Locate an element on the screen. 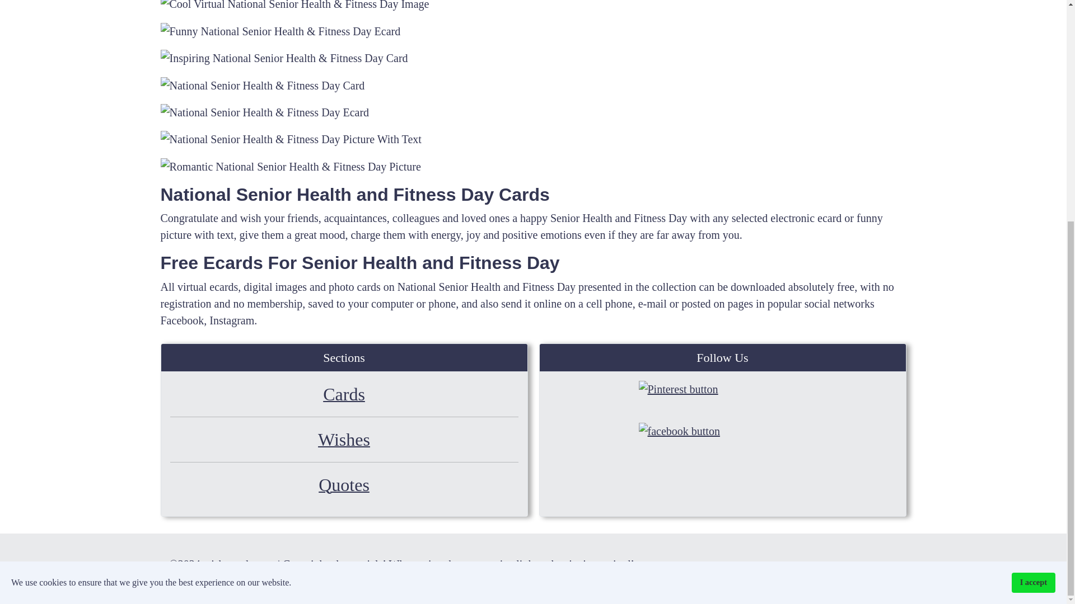 The image size is (1075, 604). Follow us in pinterest is located at coordinates (722, 402).